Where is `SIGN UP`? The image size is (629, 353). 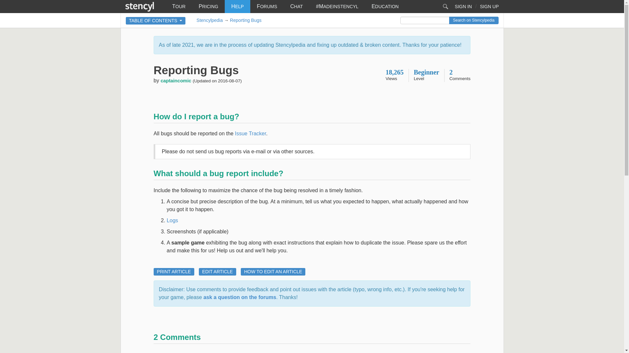
SIGN UP is located at coordinates (489, 7).